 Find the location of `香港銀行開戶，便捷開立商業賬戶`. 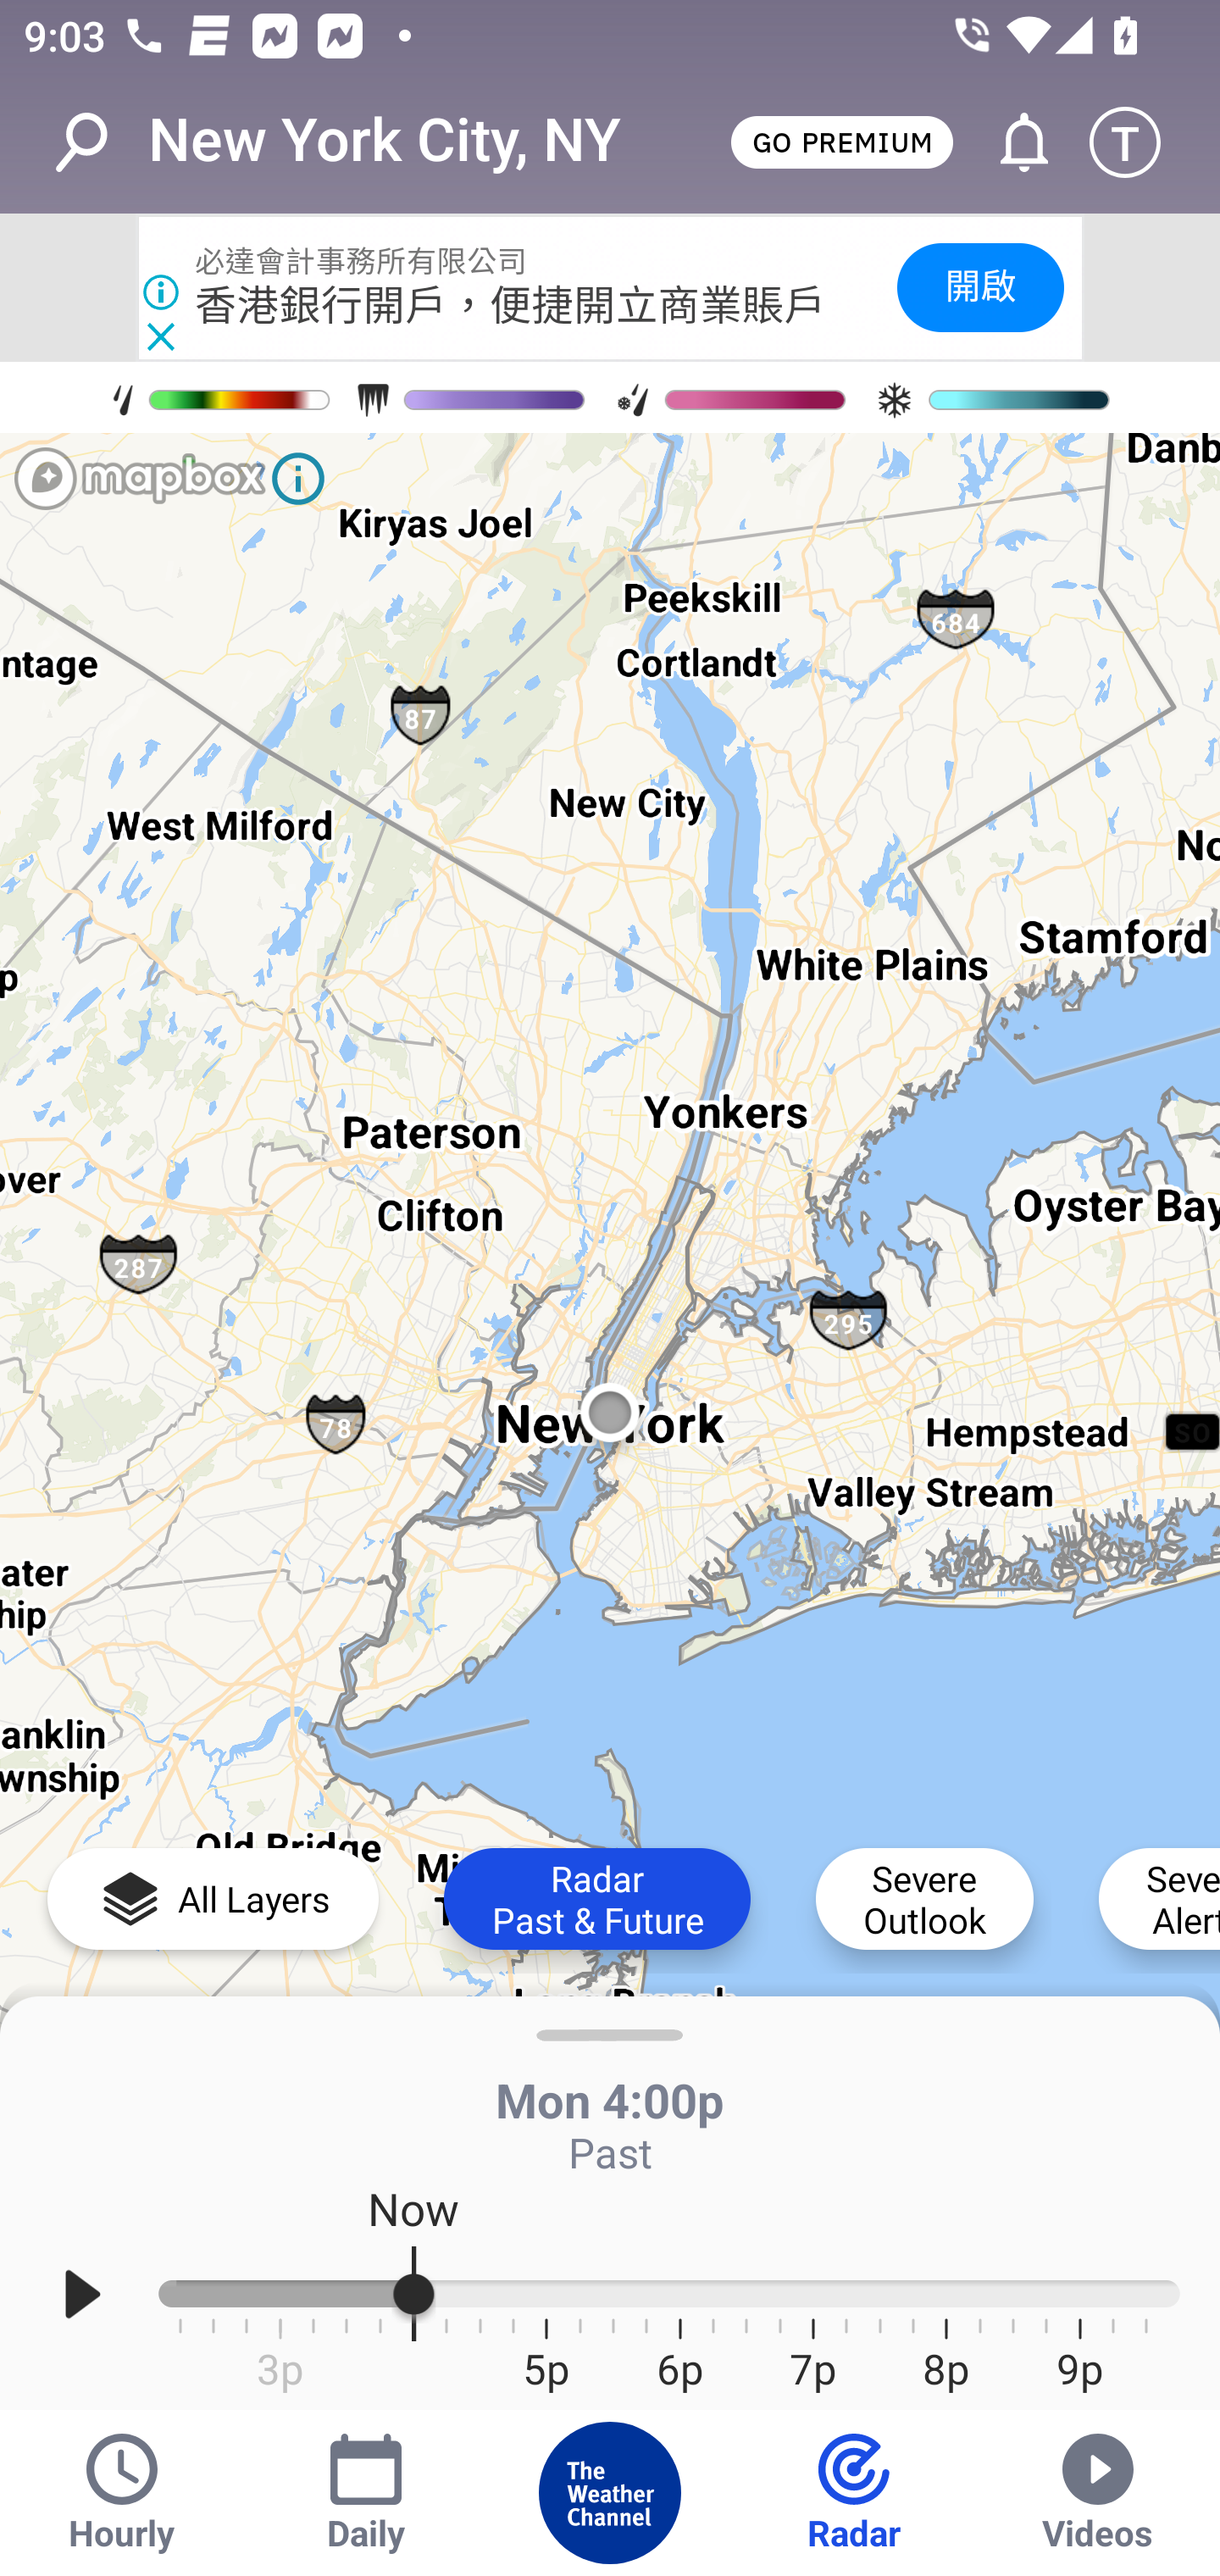

香港銀行開戶，便捷開立商業賬戶 is located at coordinates (512, 305).